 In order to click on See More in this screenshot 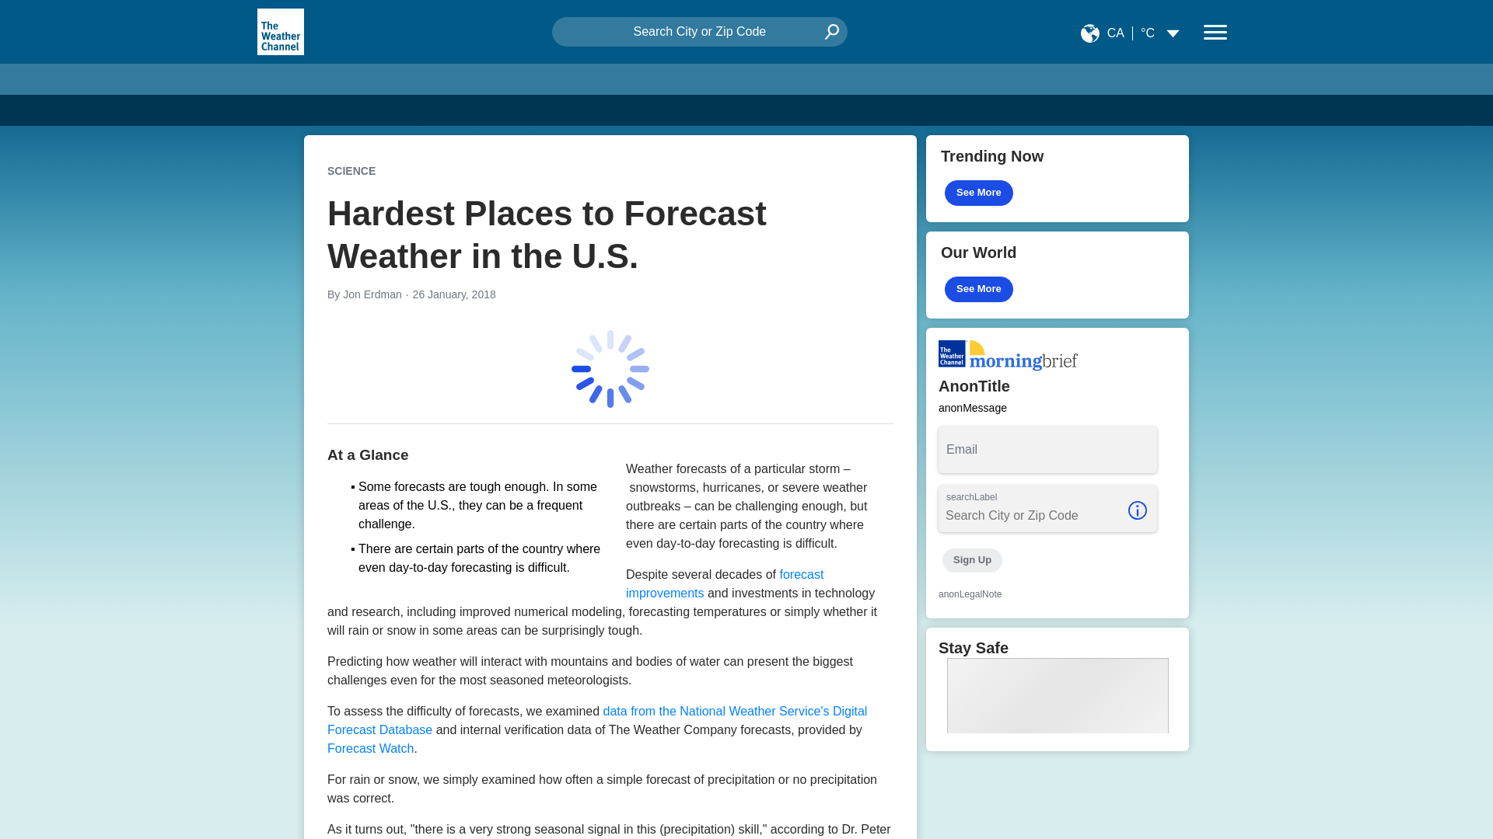, I will do `click(979, 193)`.